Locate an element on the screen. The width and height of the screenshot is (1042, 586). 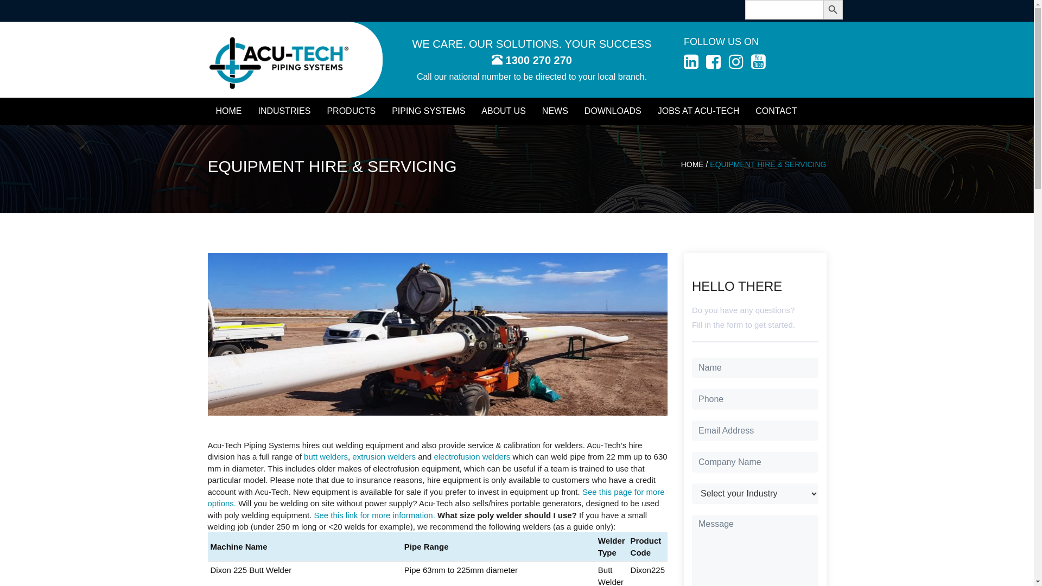
HOME is located at coordinates (692, 164).